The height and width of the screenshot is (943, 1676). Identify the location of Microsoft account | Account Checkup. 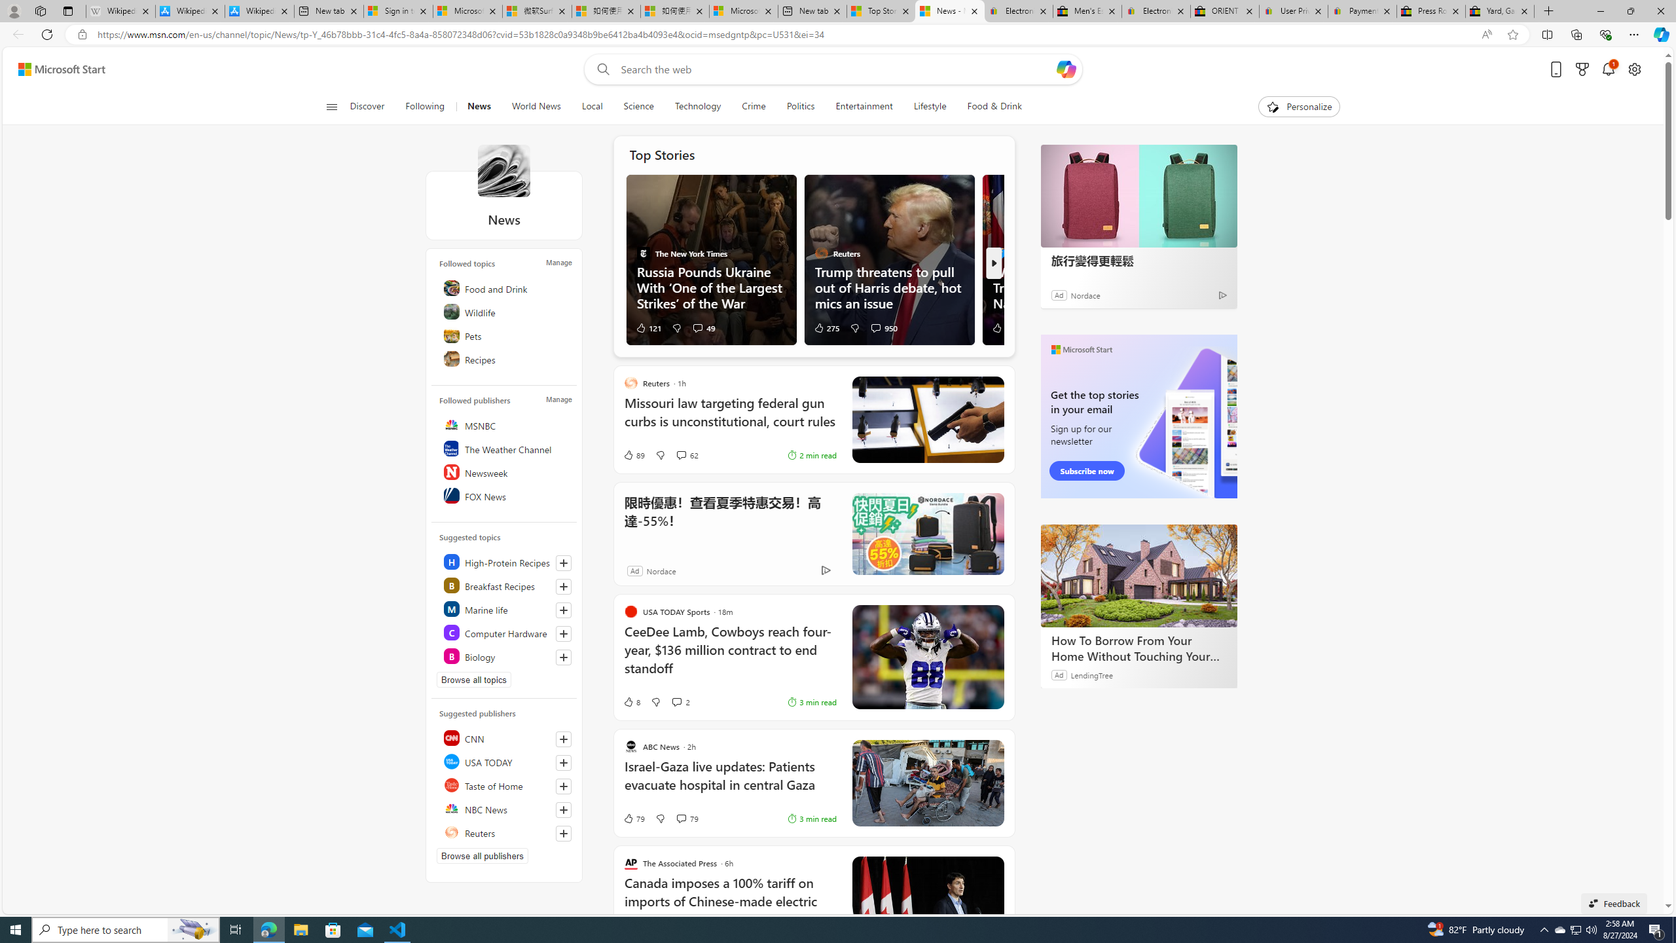
(744, 11).